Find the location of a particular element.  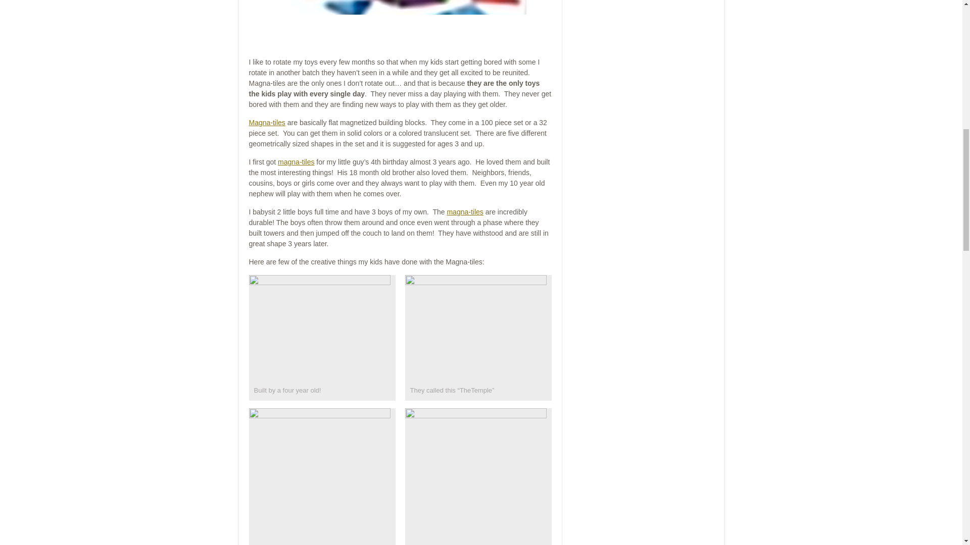

Magna-tiles is located at coordinates (267, 122).